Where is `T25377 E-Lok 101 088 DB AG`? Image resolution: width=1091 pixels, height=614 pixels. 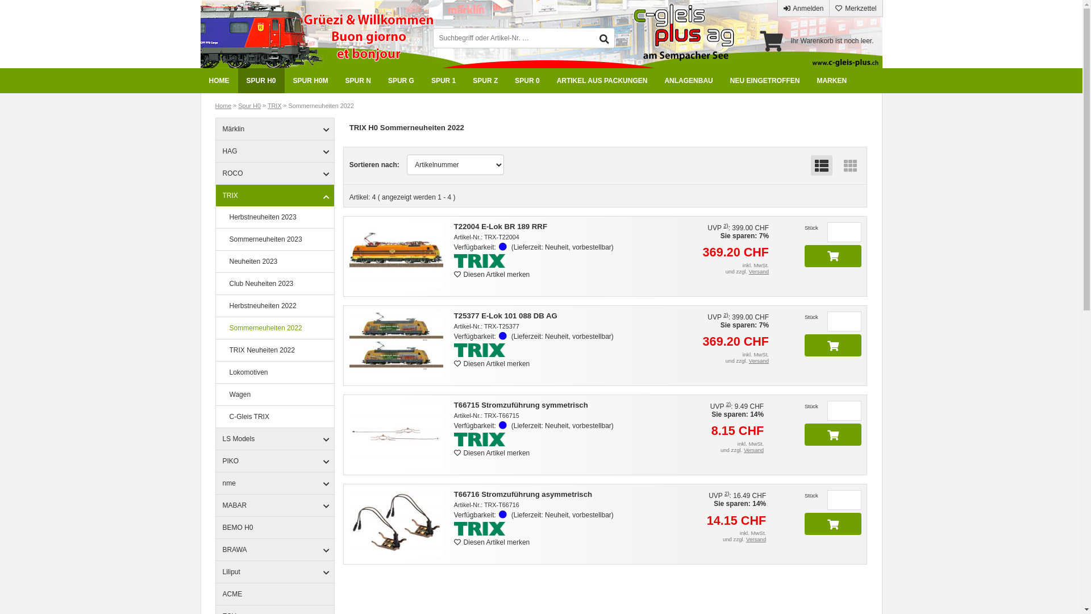
T25377 E-Lok 101 088 DB AG is located at coordinates (506, 316).